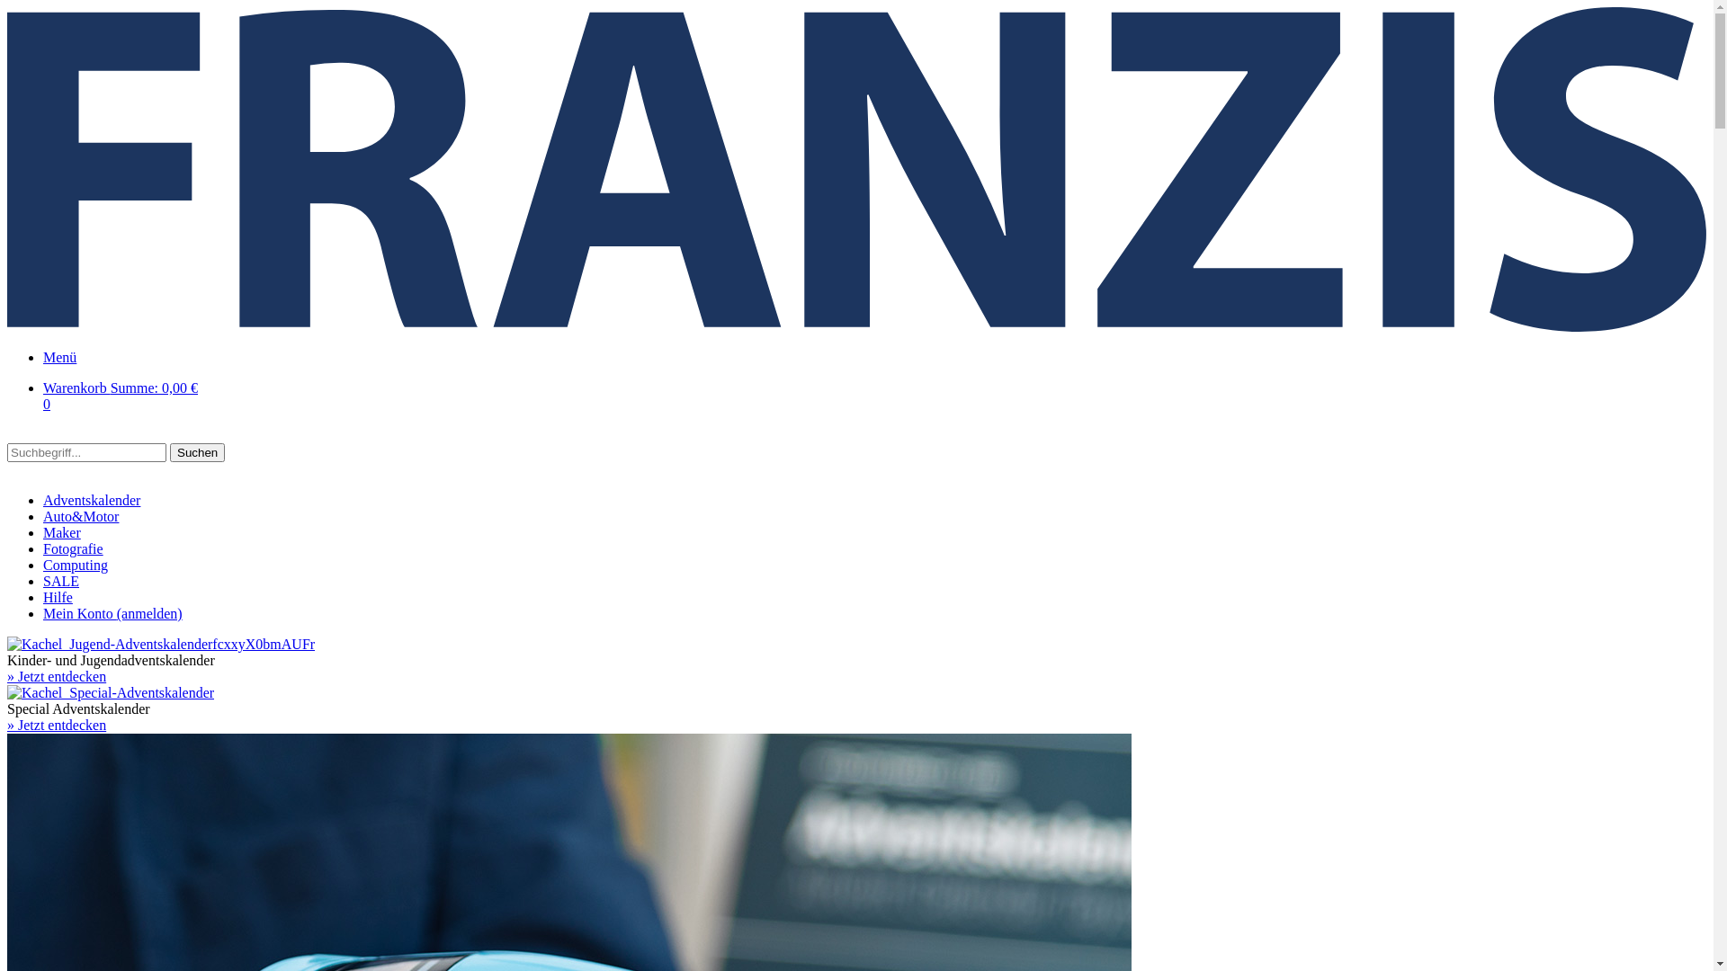 This screenshot has width=1727, height=971. I want to click on Hilfe, so click(58, 597).